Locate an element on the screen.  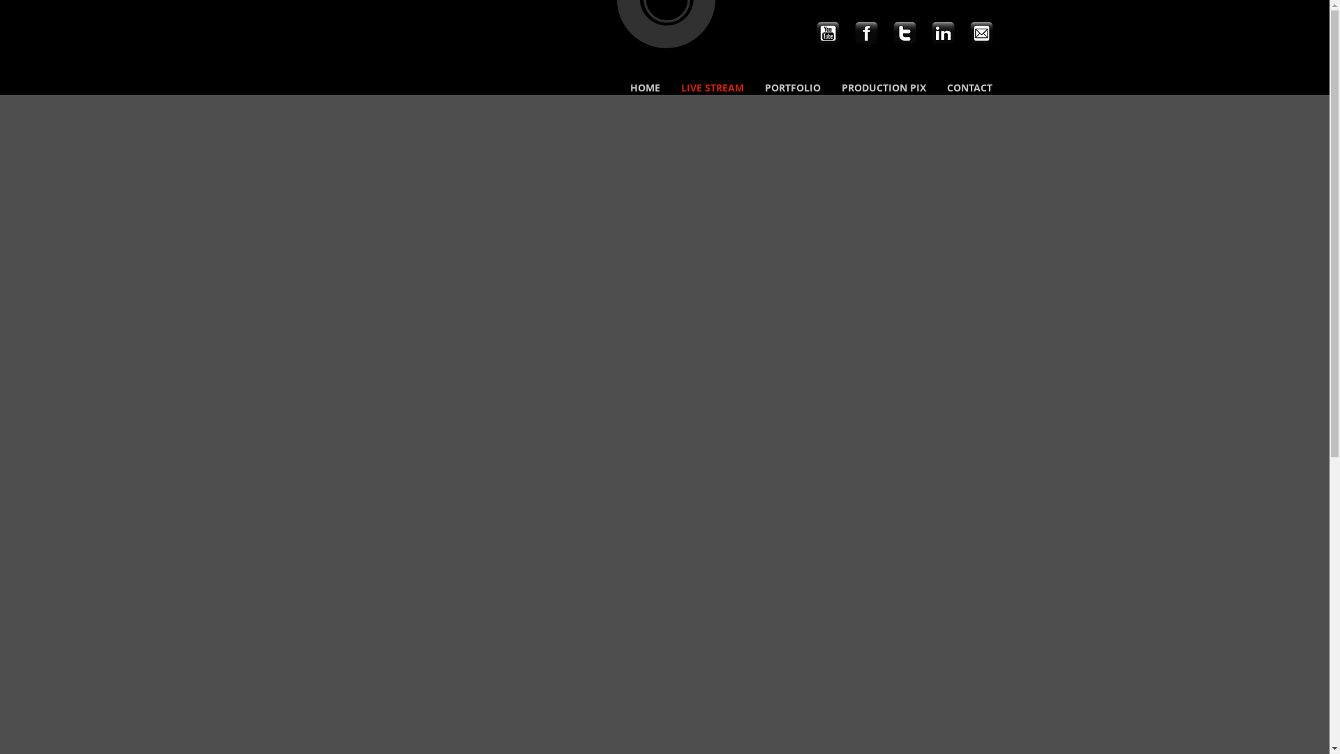
CONTACT is located at coordinates (970, 88).